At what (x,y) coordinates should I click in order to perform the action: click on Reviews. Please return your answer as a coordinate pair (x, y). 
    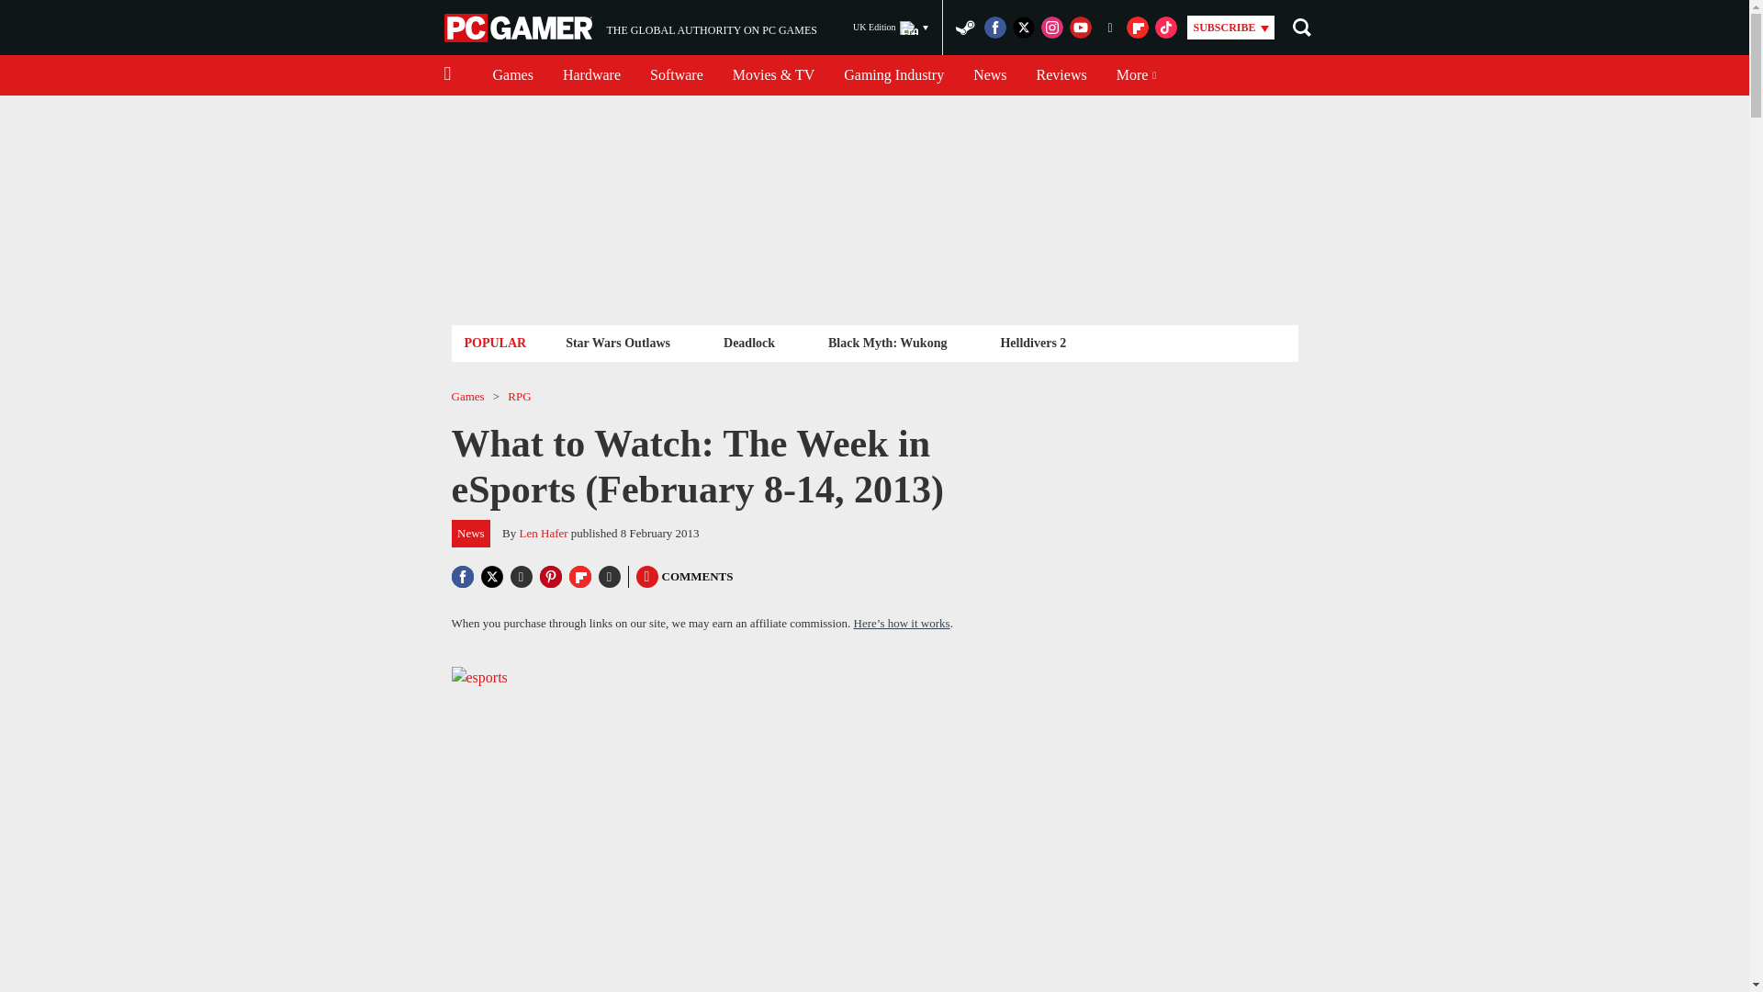
    Looking at the image, I should click on (1061, 75).